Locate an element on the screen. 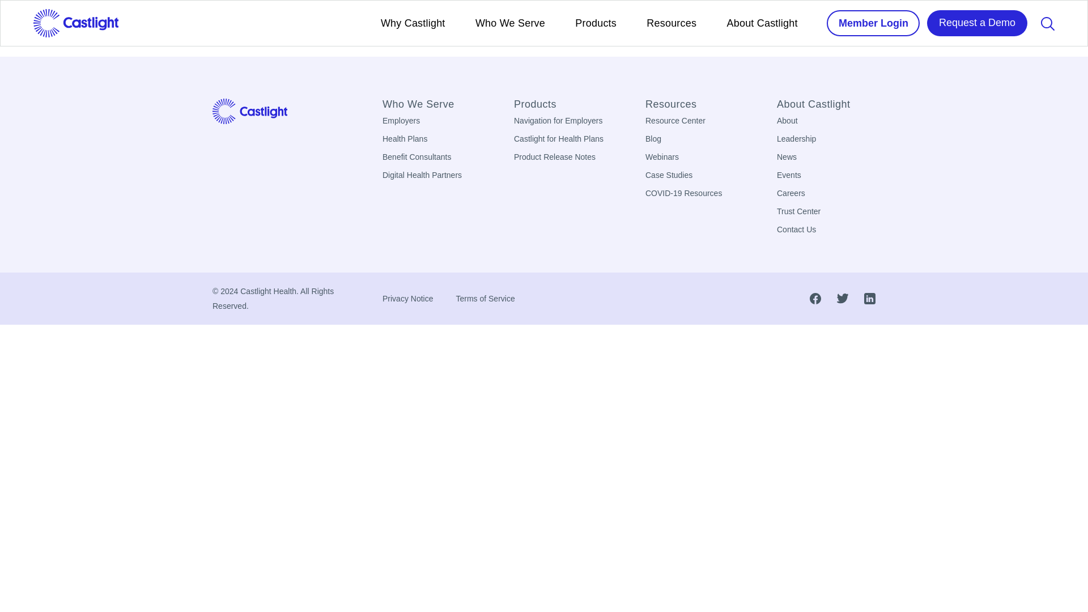 The image size is (1088, 612). Product Release Notes is located at coordinates (554, 156).